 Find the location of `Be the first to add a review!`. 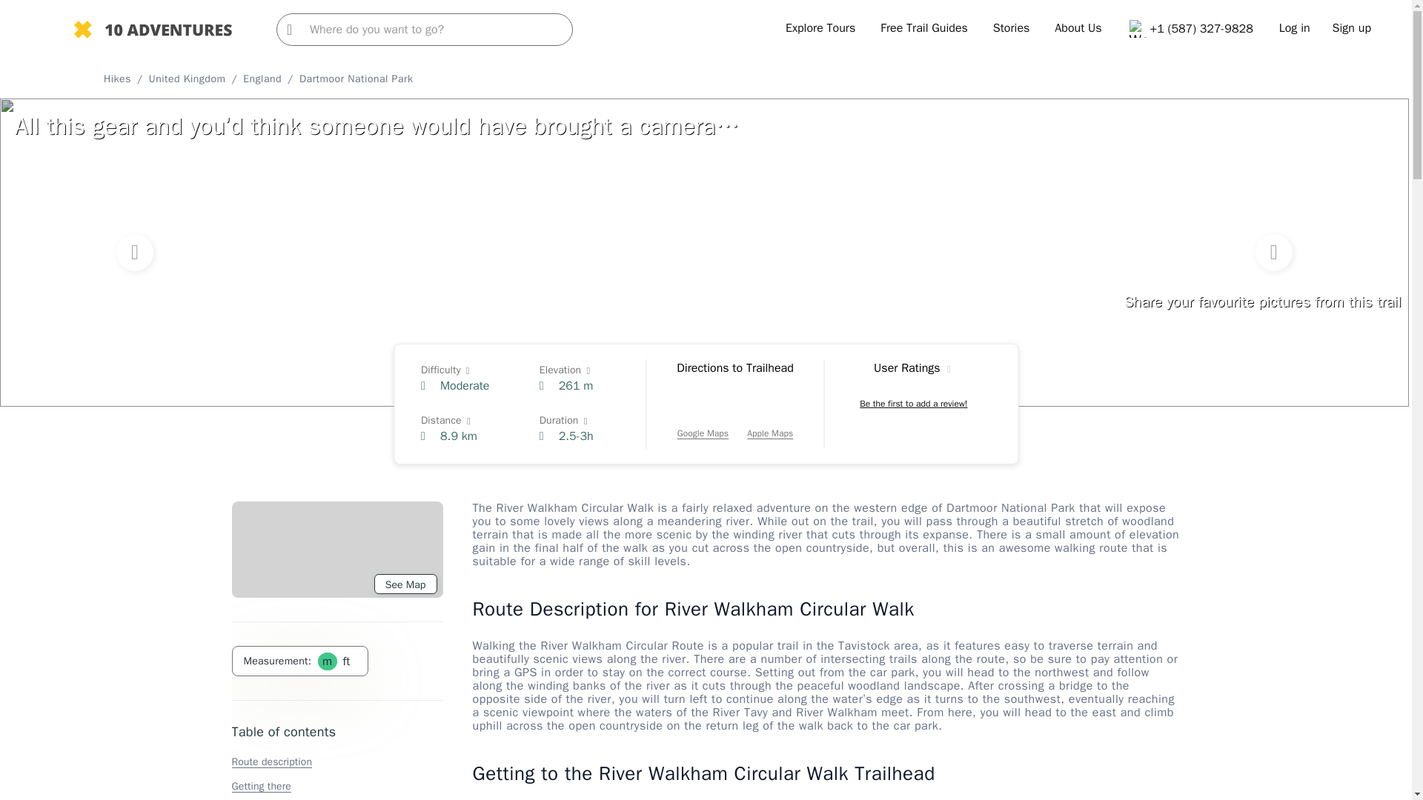

Be the first to add a review! is located at coordinates (913, 404).